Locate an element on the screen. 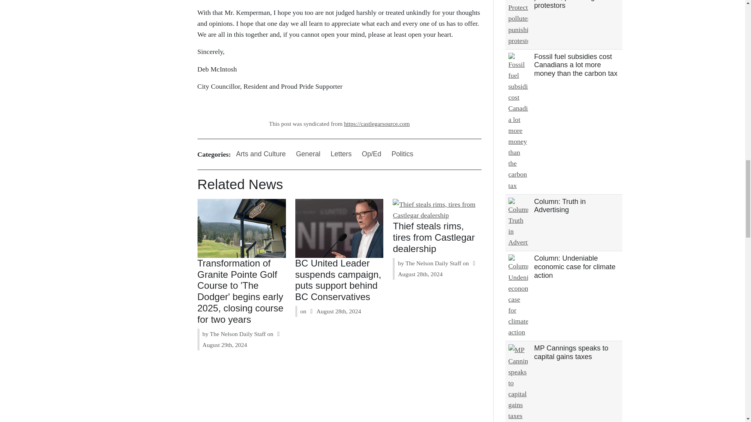 The height and width of the screenshot is (422, 751). Letters is located at coordinates (341, 154).